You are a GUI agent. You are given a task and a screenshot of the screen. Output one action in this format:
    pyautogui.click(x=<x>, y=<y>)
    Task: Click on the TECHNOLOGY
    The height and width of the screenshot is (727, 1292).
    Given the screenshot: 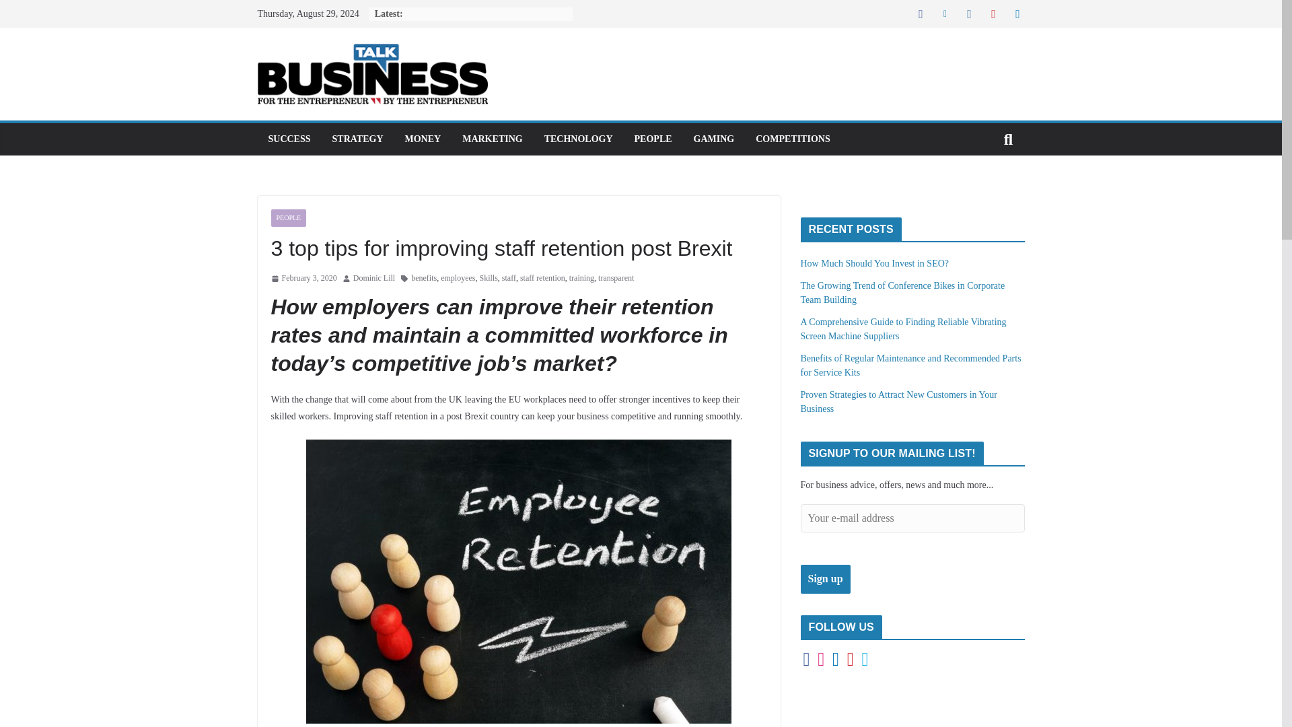 What is the action you would take?
    pyautogui.click(x=578, y=139)
    